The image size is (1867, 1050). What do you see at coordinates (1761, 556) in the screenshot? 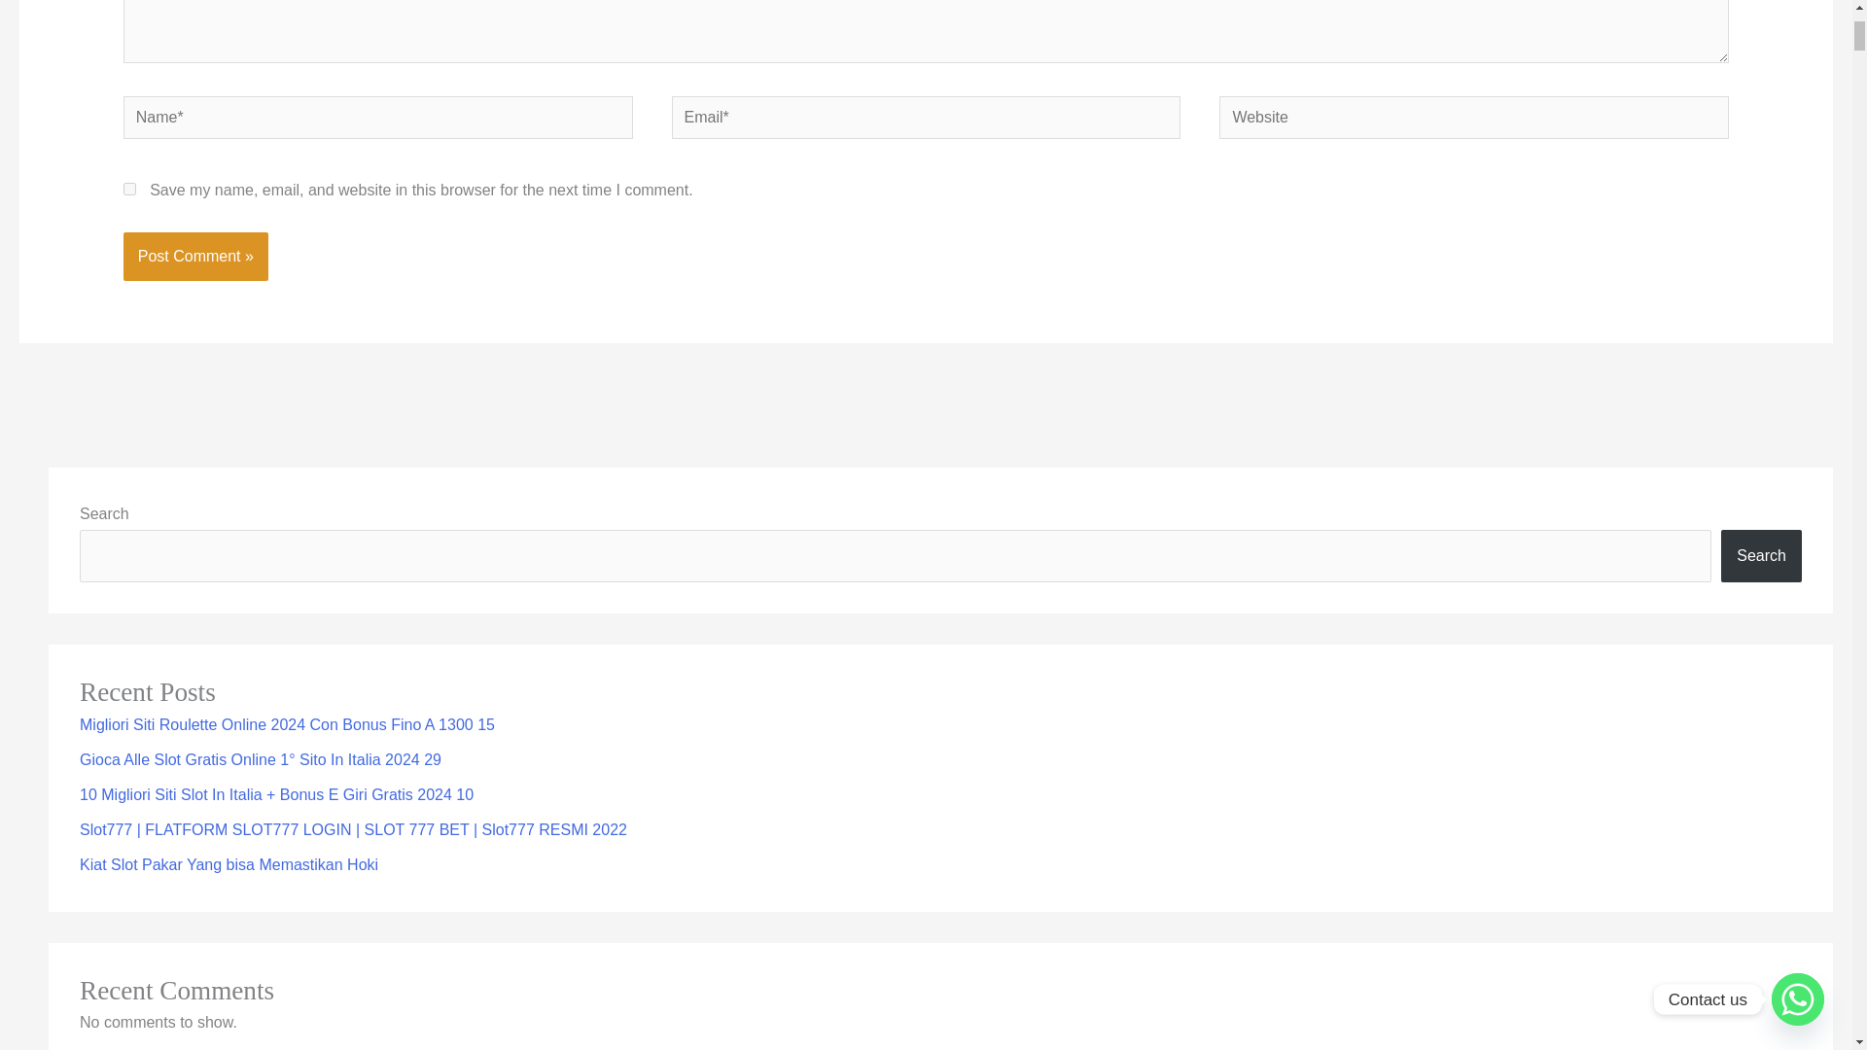
I see `Search` at bounding box center [1761, 556].